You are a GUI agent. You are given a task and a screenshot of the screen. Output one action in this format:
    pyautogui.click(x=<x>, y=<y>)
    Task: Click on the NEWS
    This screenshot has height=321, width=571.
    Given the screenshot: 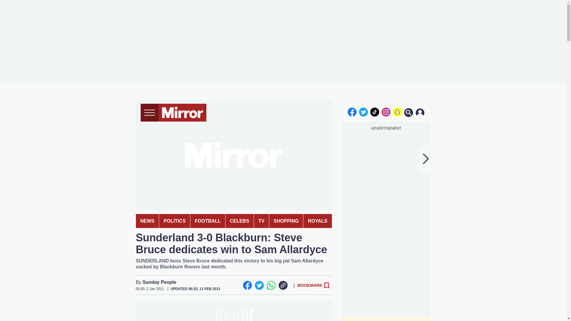 What is the action you would take?
    pyautogui.click(x=147, y=221)
    